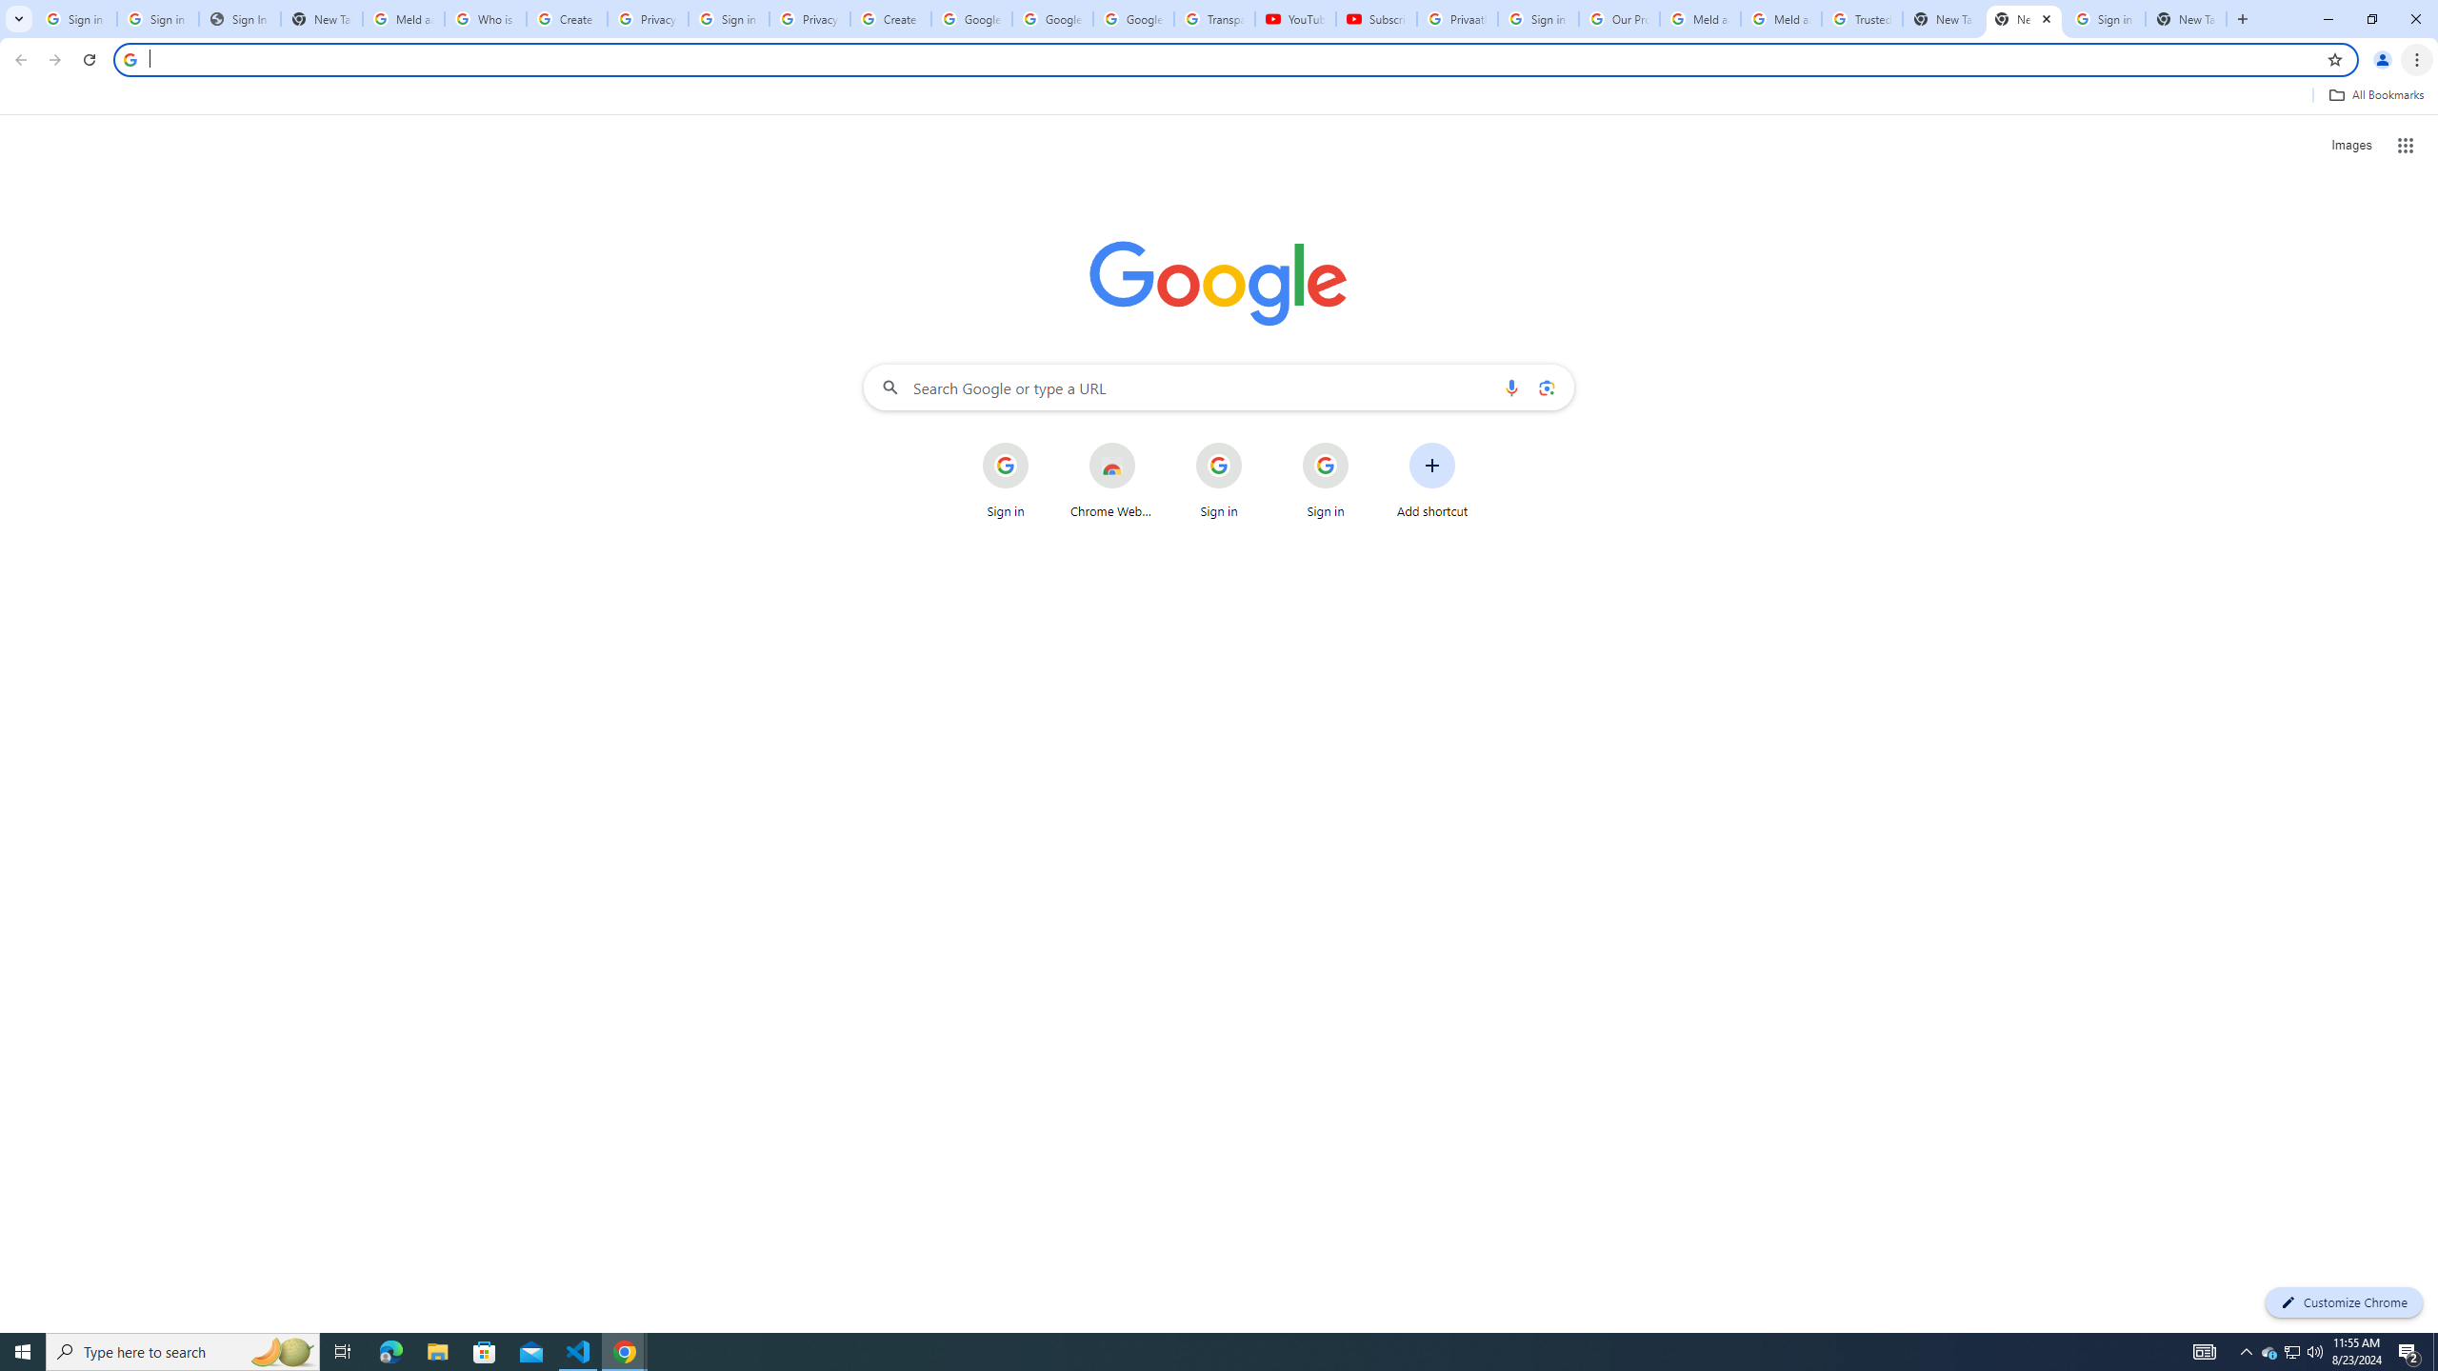 The height and width of the screenshot is (1371, 2438). What do you see at coordinates (2023, 19) in the screenshot?
I see `New Tab` at bounding box center [2023, 19].